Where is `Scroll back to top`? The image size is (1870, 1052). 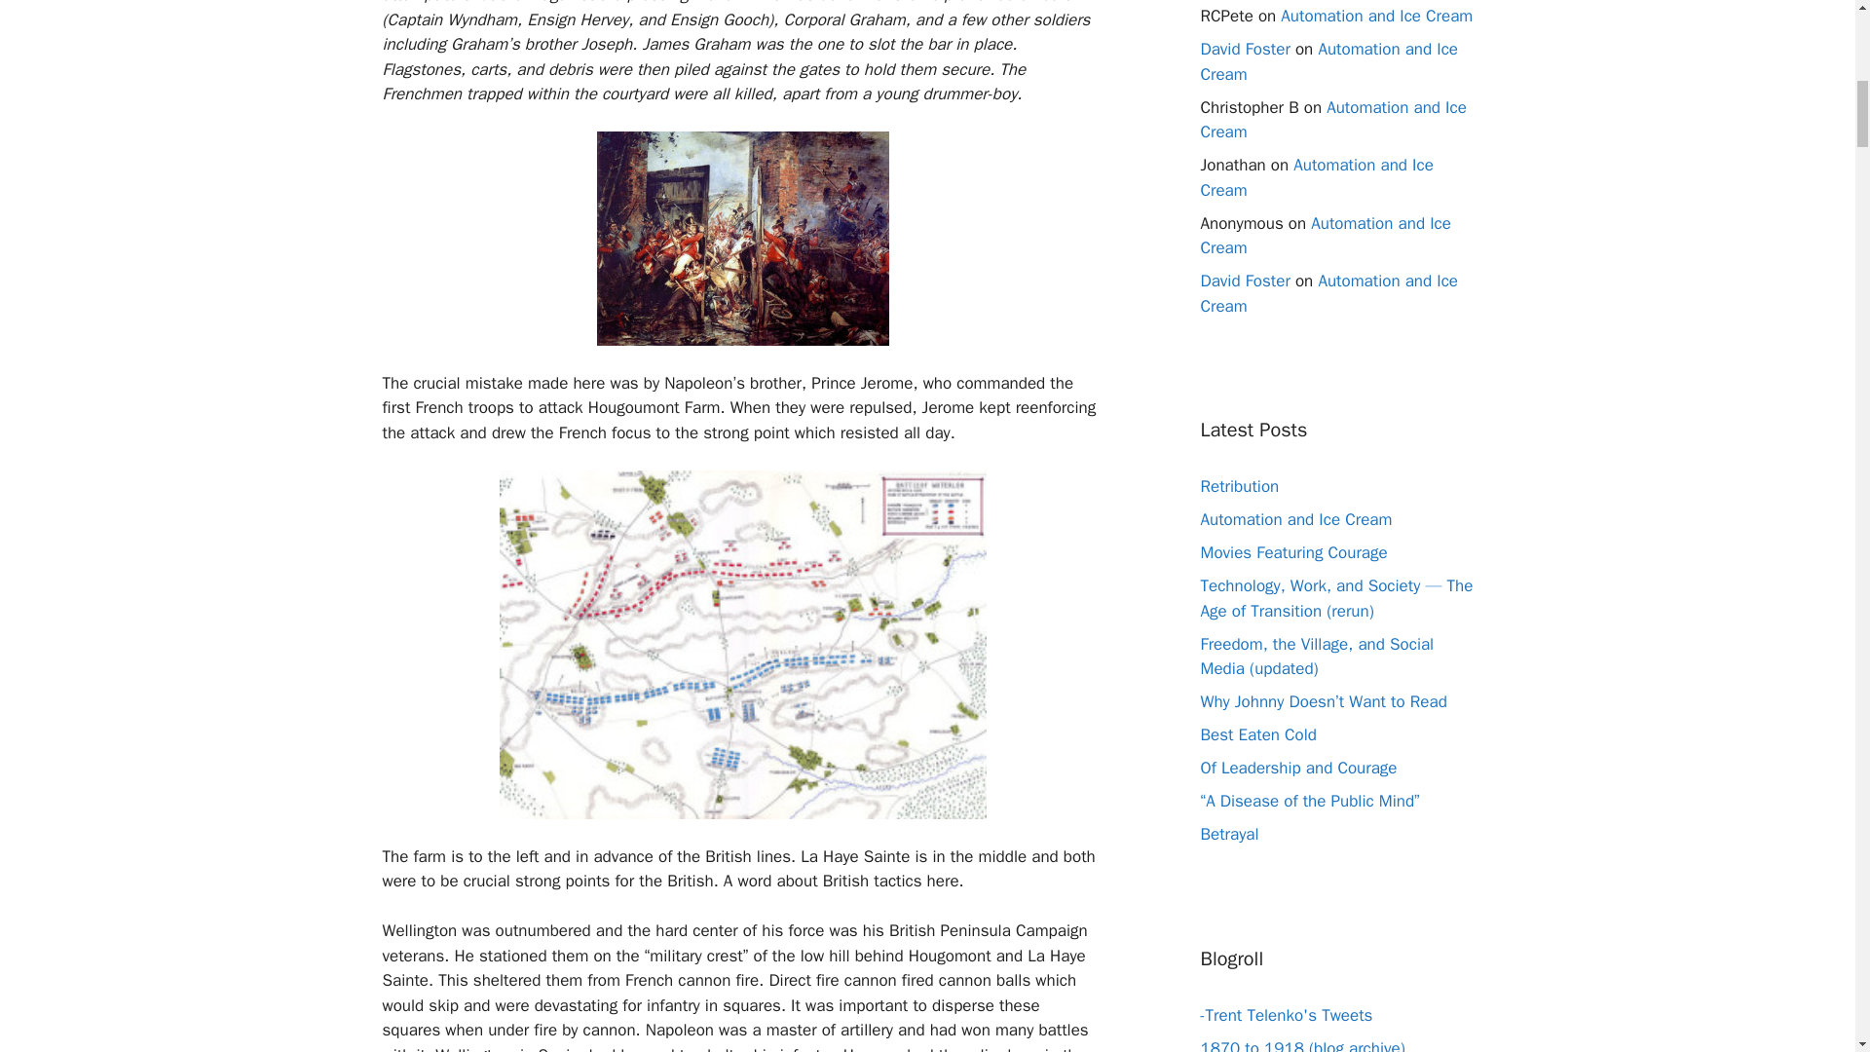
Scroll back to top is located at coordinates (1807, 924).